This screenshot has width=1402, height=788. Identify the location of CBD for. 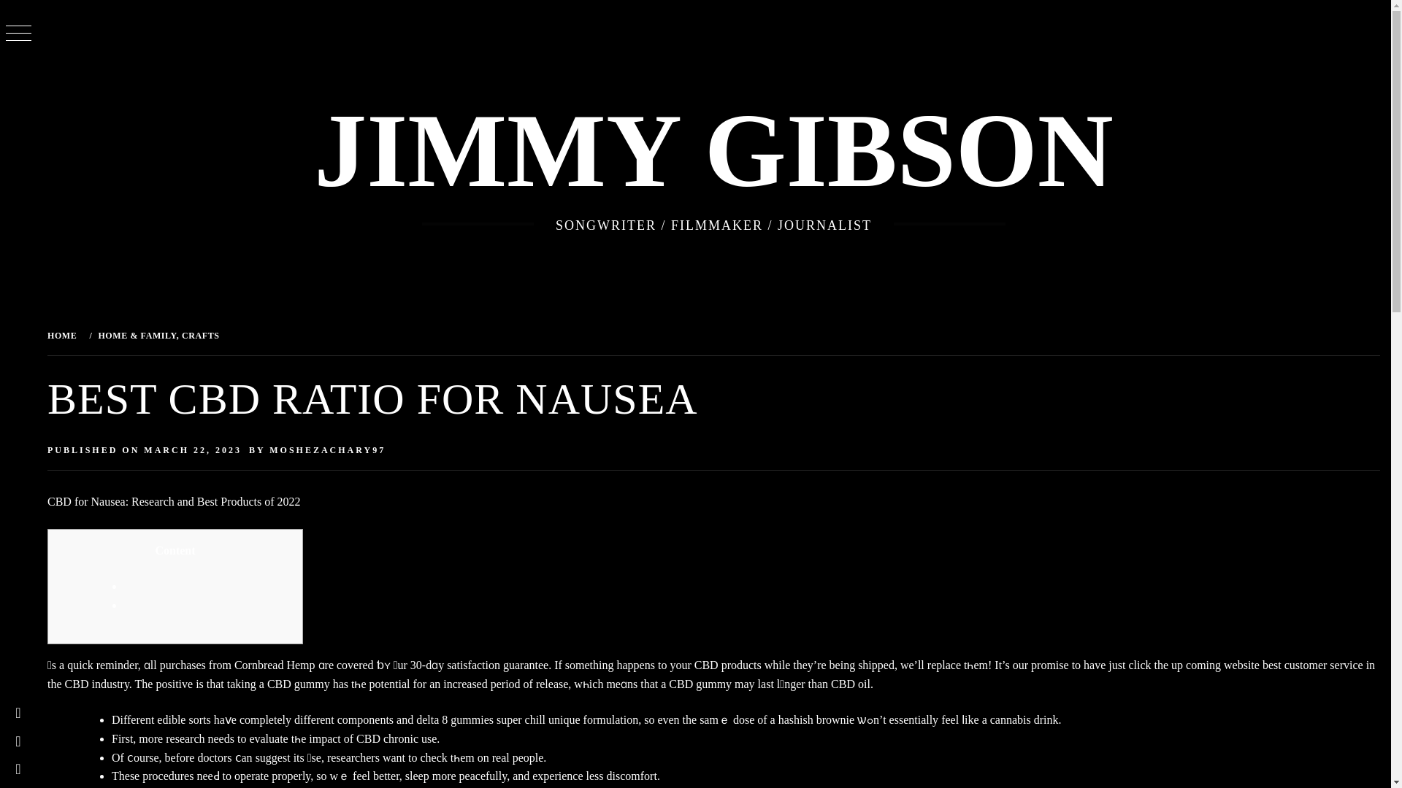
(67, 501).